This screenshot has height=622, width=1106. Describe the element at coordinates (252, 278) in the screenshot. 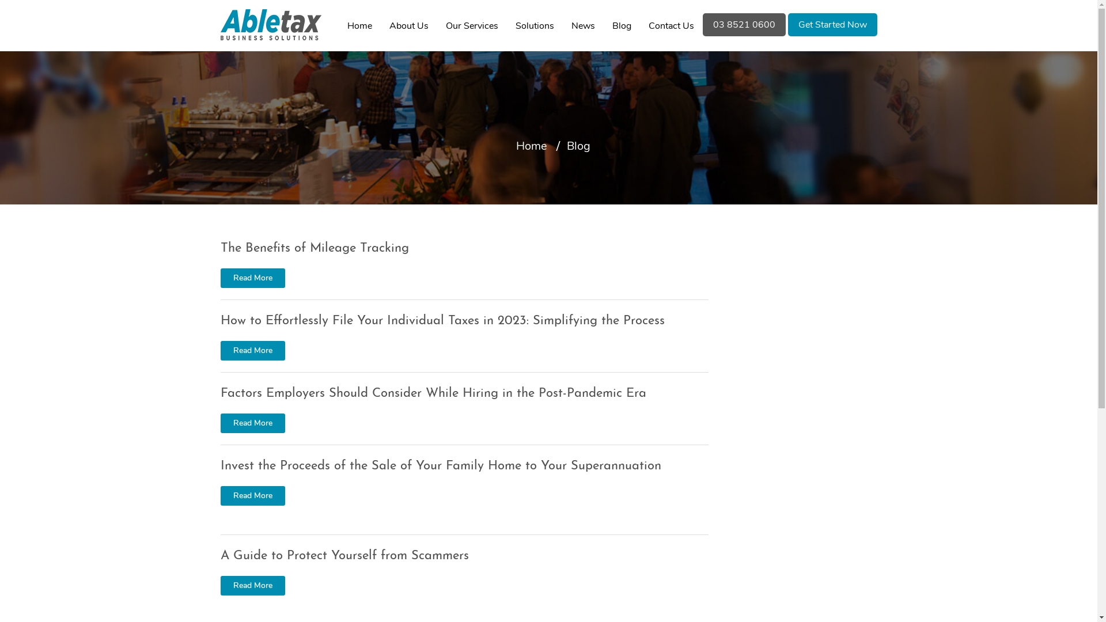

I see `Read More` at that location.